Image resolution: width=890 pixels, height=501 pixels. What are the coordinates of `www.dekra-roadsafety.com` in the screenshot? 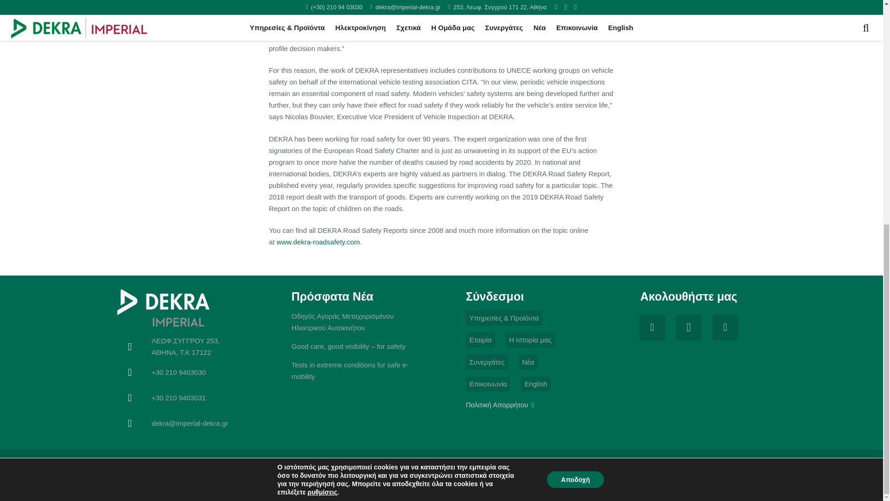 It's located at (318, 242).